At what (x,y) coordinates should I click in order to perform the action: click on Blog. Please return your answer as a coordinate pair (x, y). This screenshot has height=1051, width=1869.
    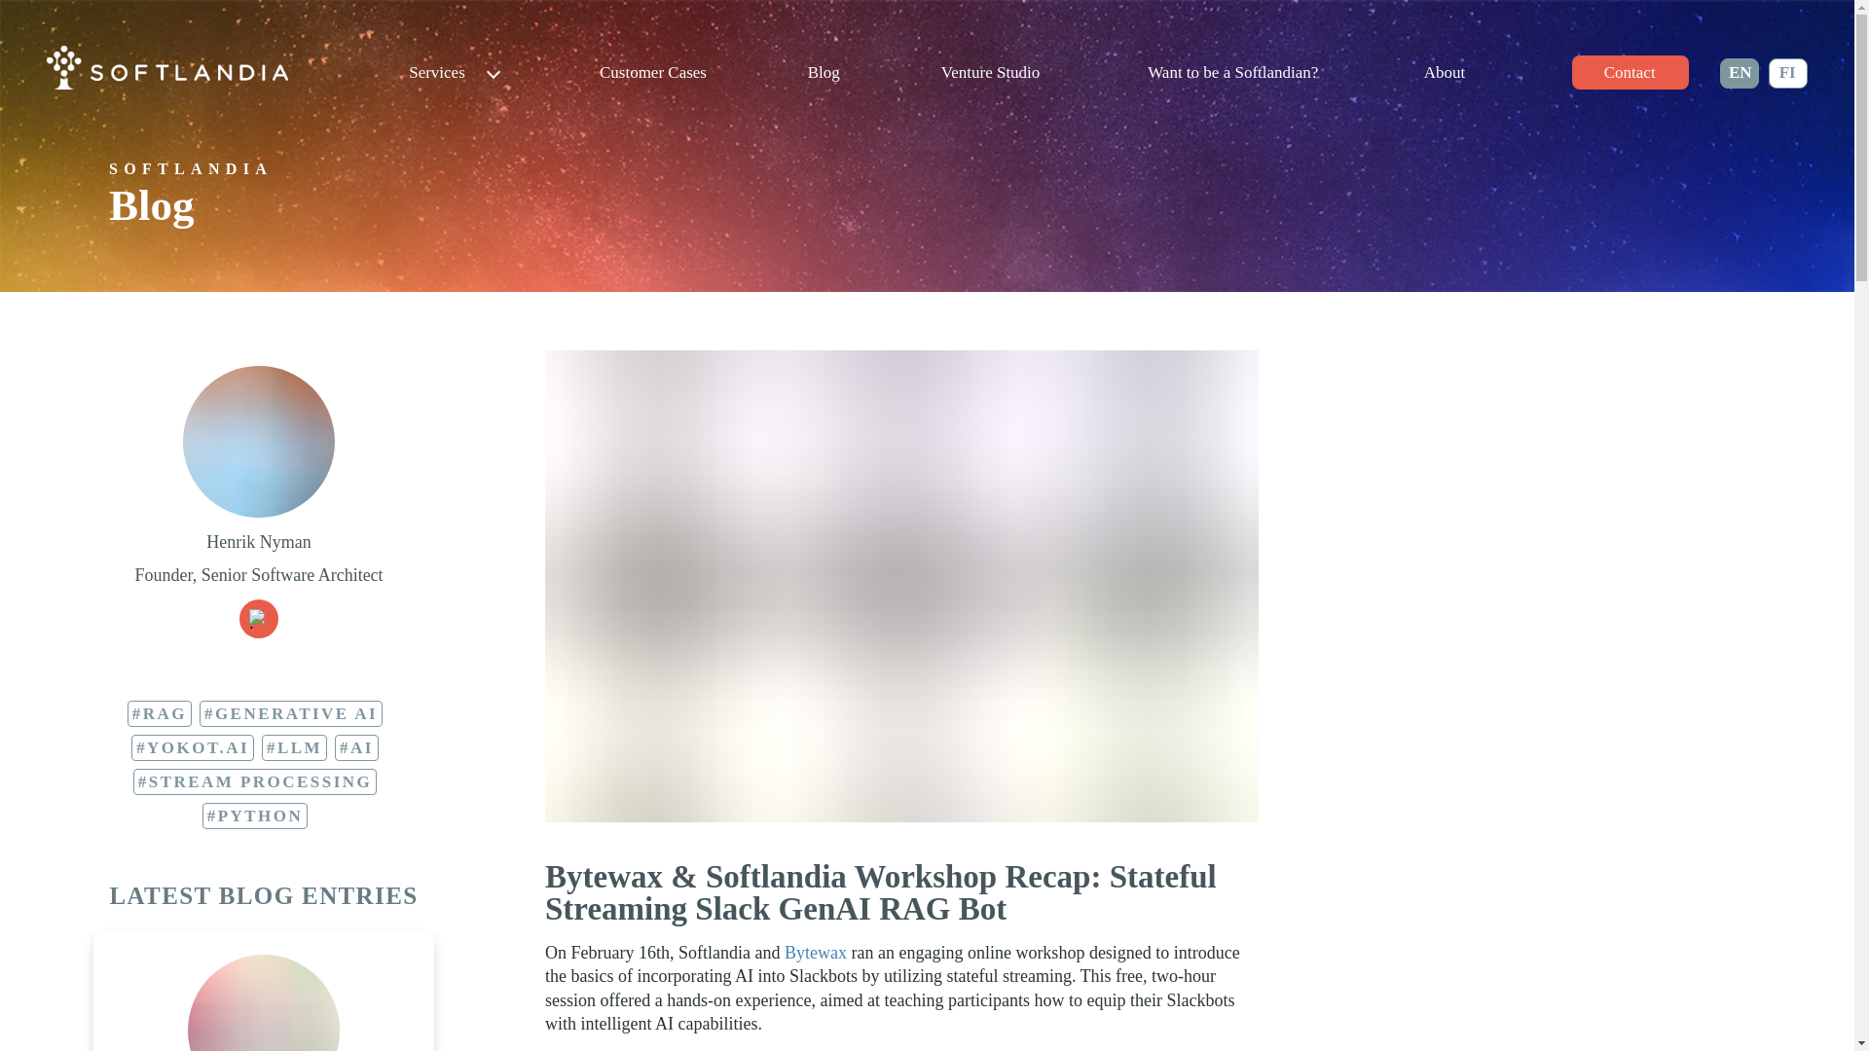
    Looking at the image, I should click on (824, 72).